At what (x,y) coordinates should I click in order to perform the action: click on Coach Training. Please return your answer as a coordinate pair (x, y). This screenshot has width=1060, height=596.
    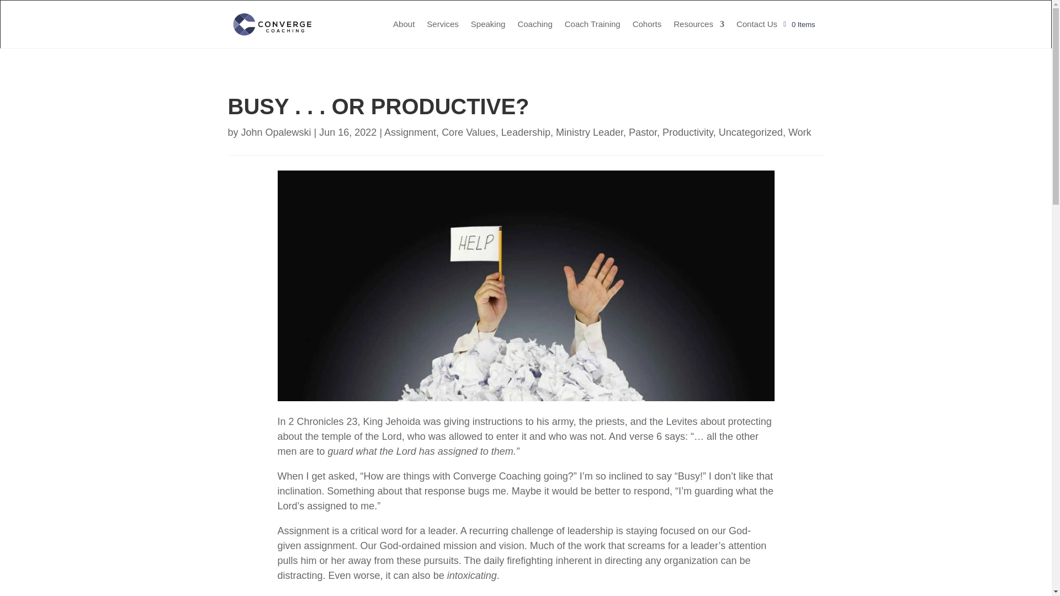
    Looking at the image, I should click on (592, 24).